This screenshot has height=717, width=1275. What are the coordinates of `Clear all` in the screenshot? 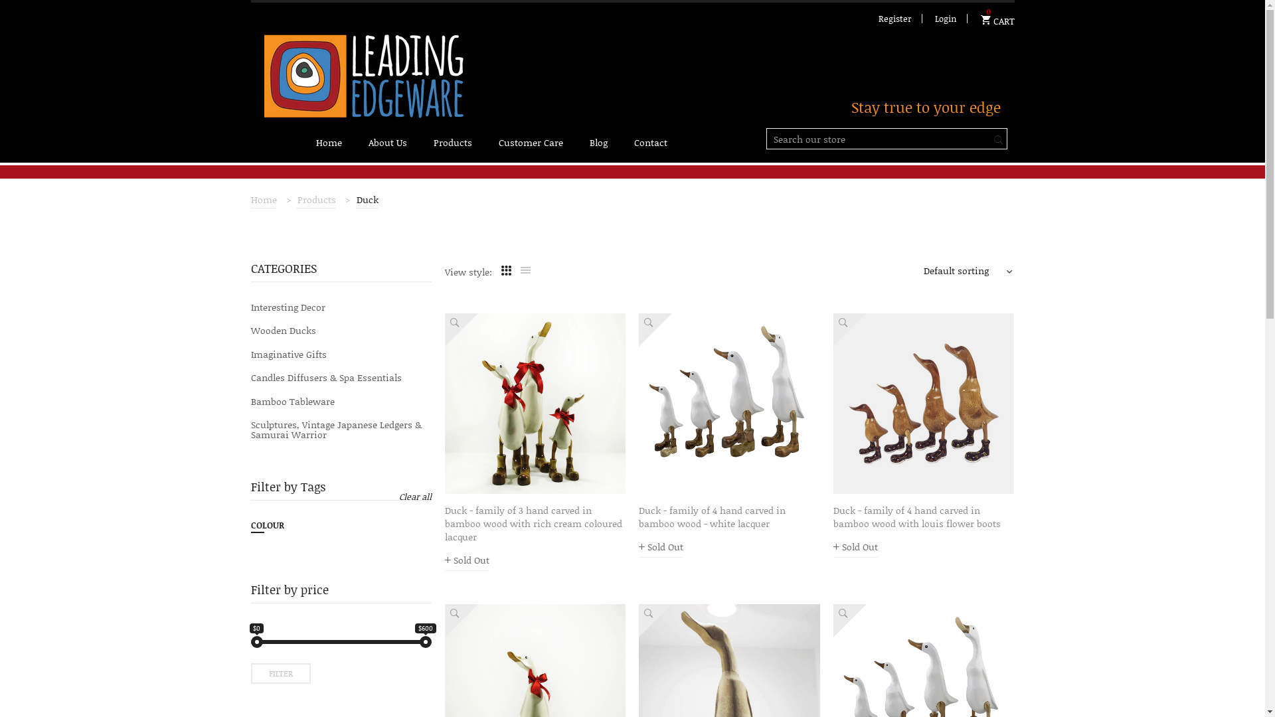 It's located at (416, 497).